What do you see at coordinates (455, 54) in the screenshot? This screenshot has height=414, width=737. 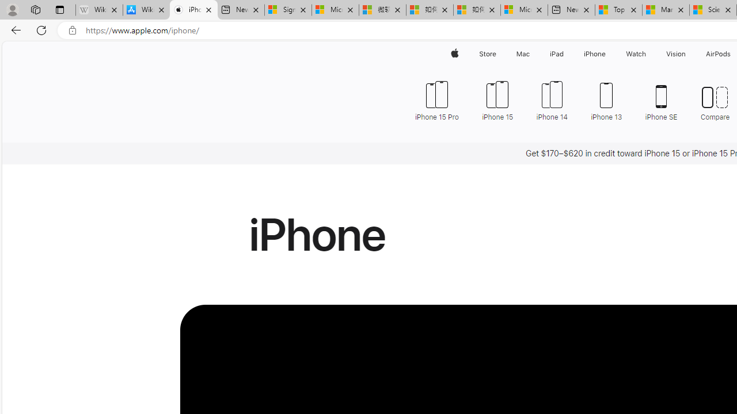 I see `Apple` at bounding box center [455, 54].